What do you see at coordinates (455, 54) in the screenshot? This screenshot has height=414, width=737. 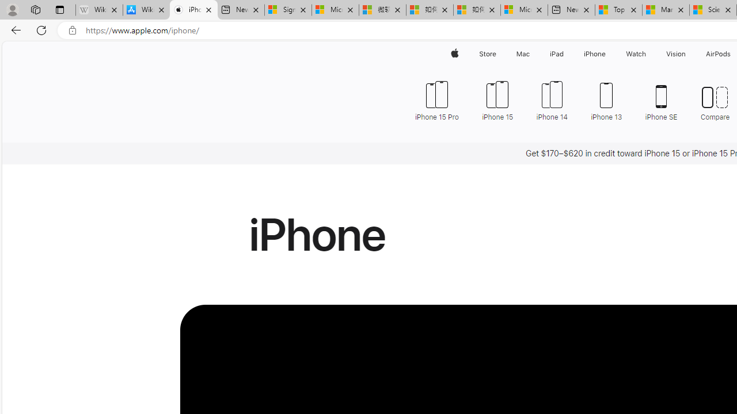 I see `Apple` at bounding box center [455, 54].